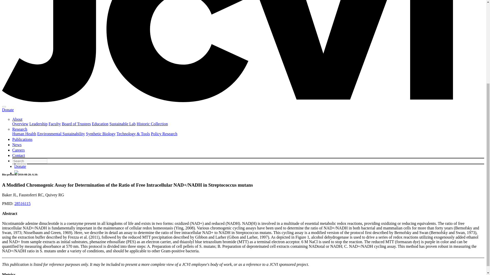 This screenshot has height=275, width=490. Describe the element at coordinates (152, 124) in the screenshot. I see `Historic Collection` at that location.